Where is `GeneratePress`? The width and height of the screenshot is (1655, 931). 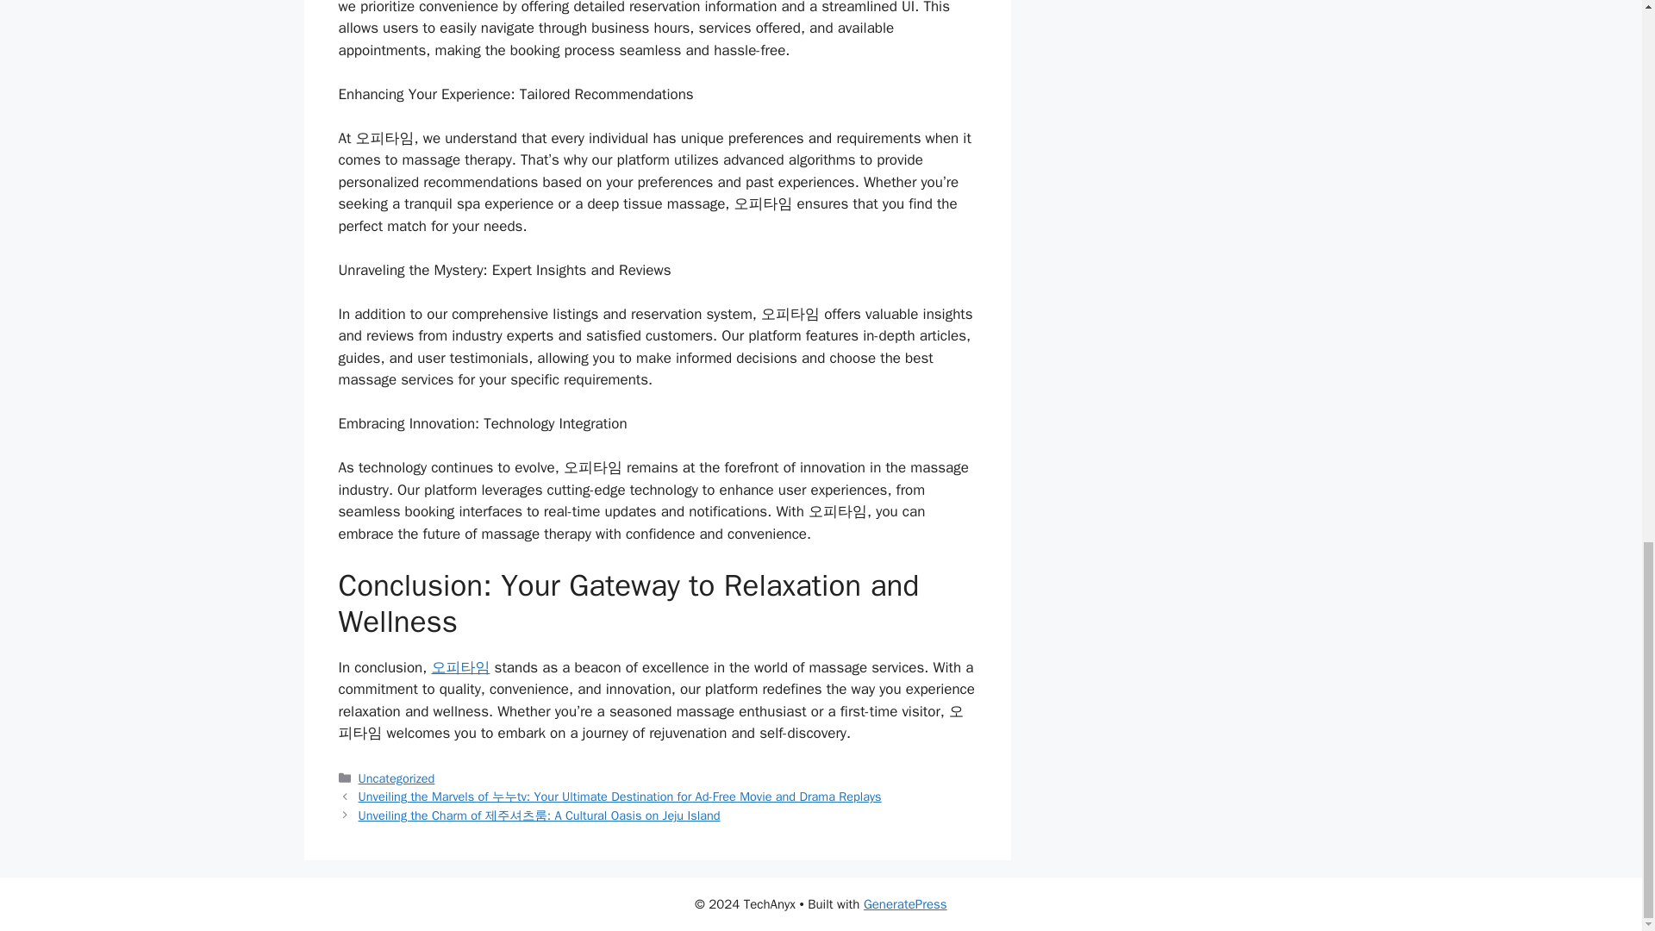
GeneratePress is located at coordinates (905, 904).